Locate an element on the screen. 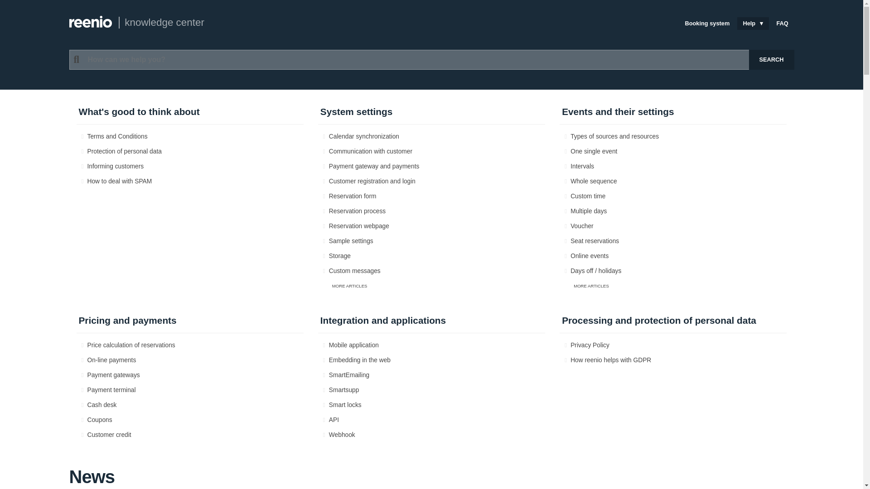 The height and width of the screenshot is (489, 870). Custom messages is located at coordinates (431, 271).